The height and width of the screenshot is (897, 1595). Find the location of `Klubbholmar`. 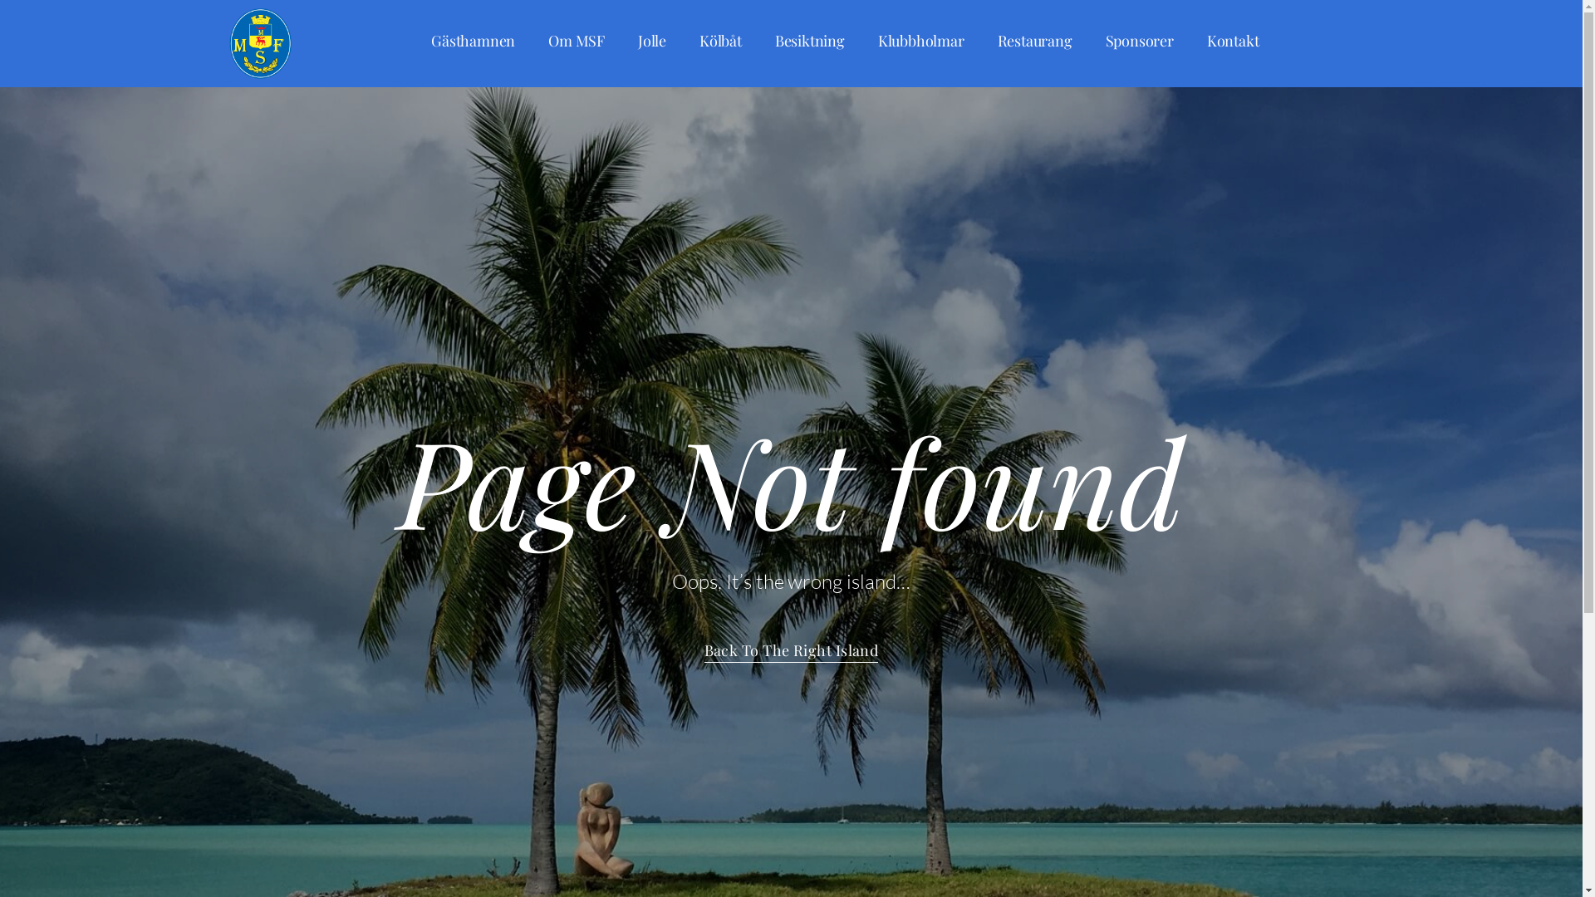

Klubbholmar is located at coordinates (921, 41).